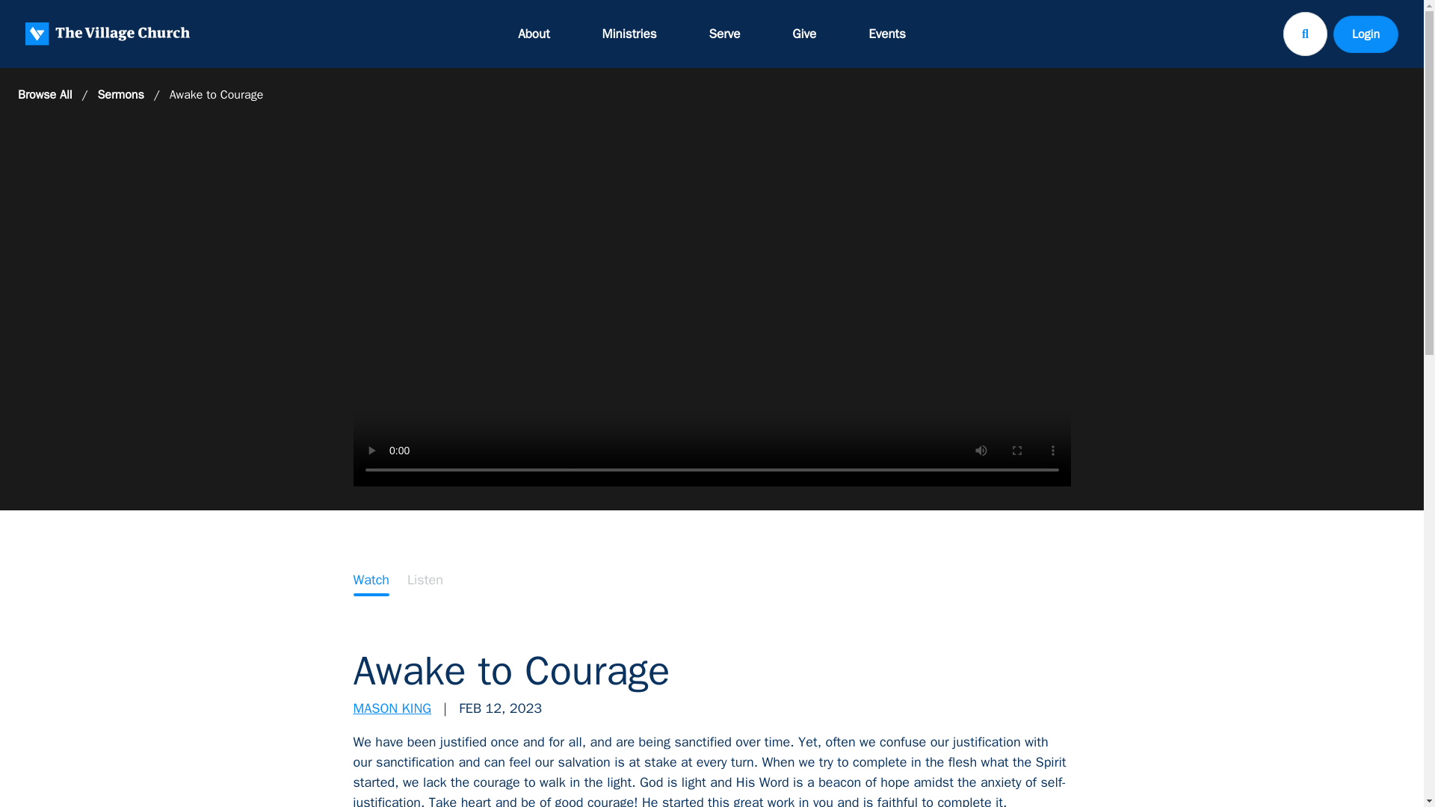 The width and height of the screenshot is (1435, 807). Describe the element at coordinates (886, 34) in the screenshot. I see `Events` at that location.